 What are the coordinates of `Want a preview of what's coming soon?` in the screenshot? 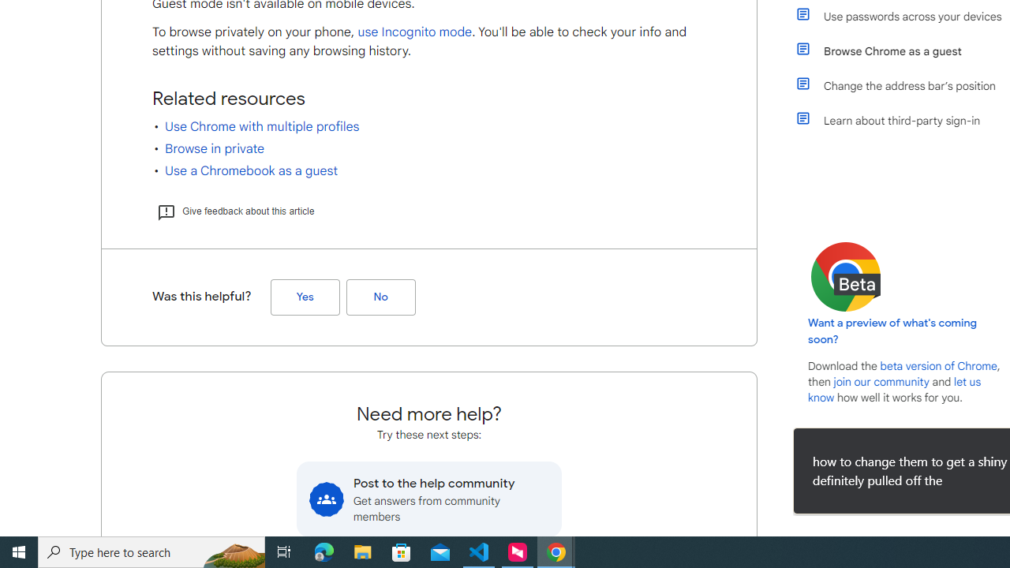 It's located at (893, 331).